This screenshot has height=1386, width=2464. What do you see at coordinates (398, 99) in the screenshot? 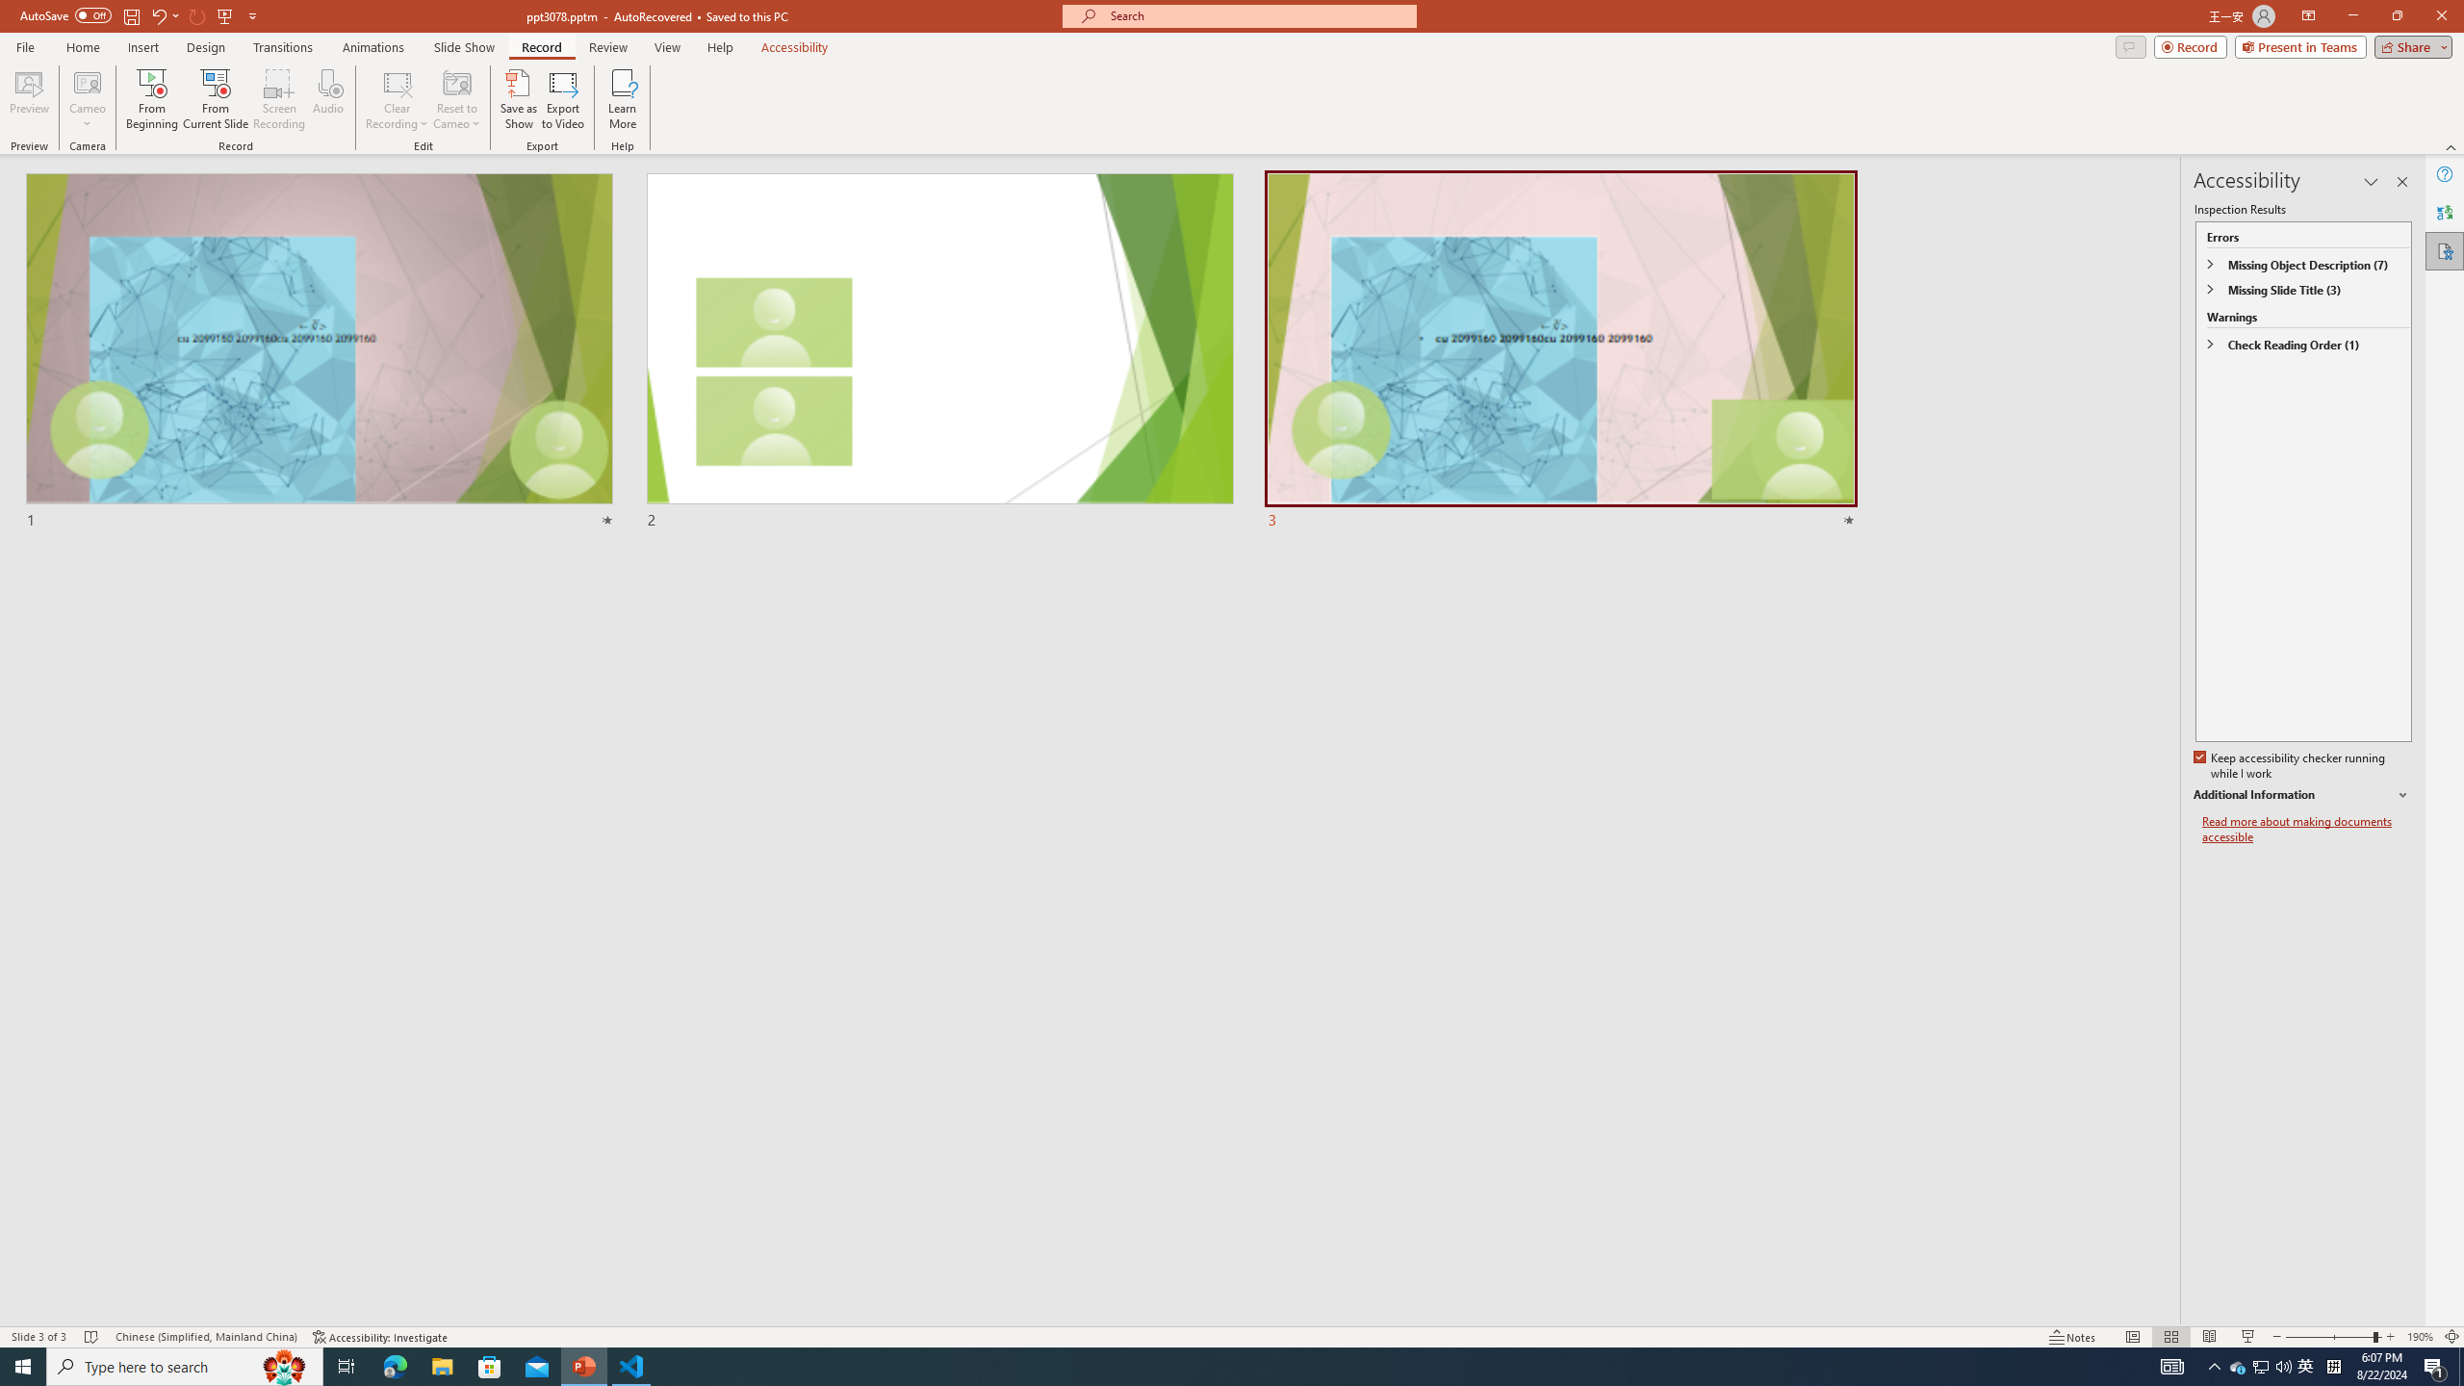
I see `Clear Recording` at bounding box center [398, 99].